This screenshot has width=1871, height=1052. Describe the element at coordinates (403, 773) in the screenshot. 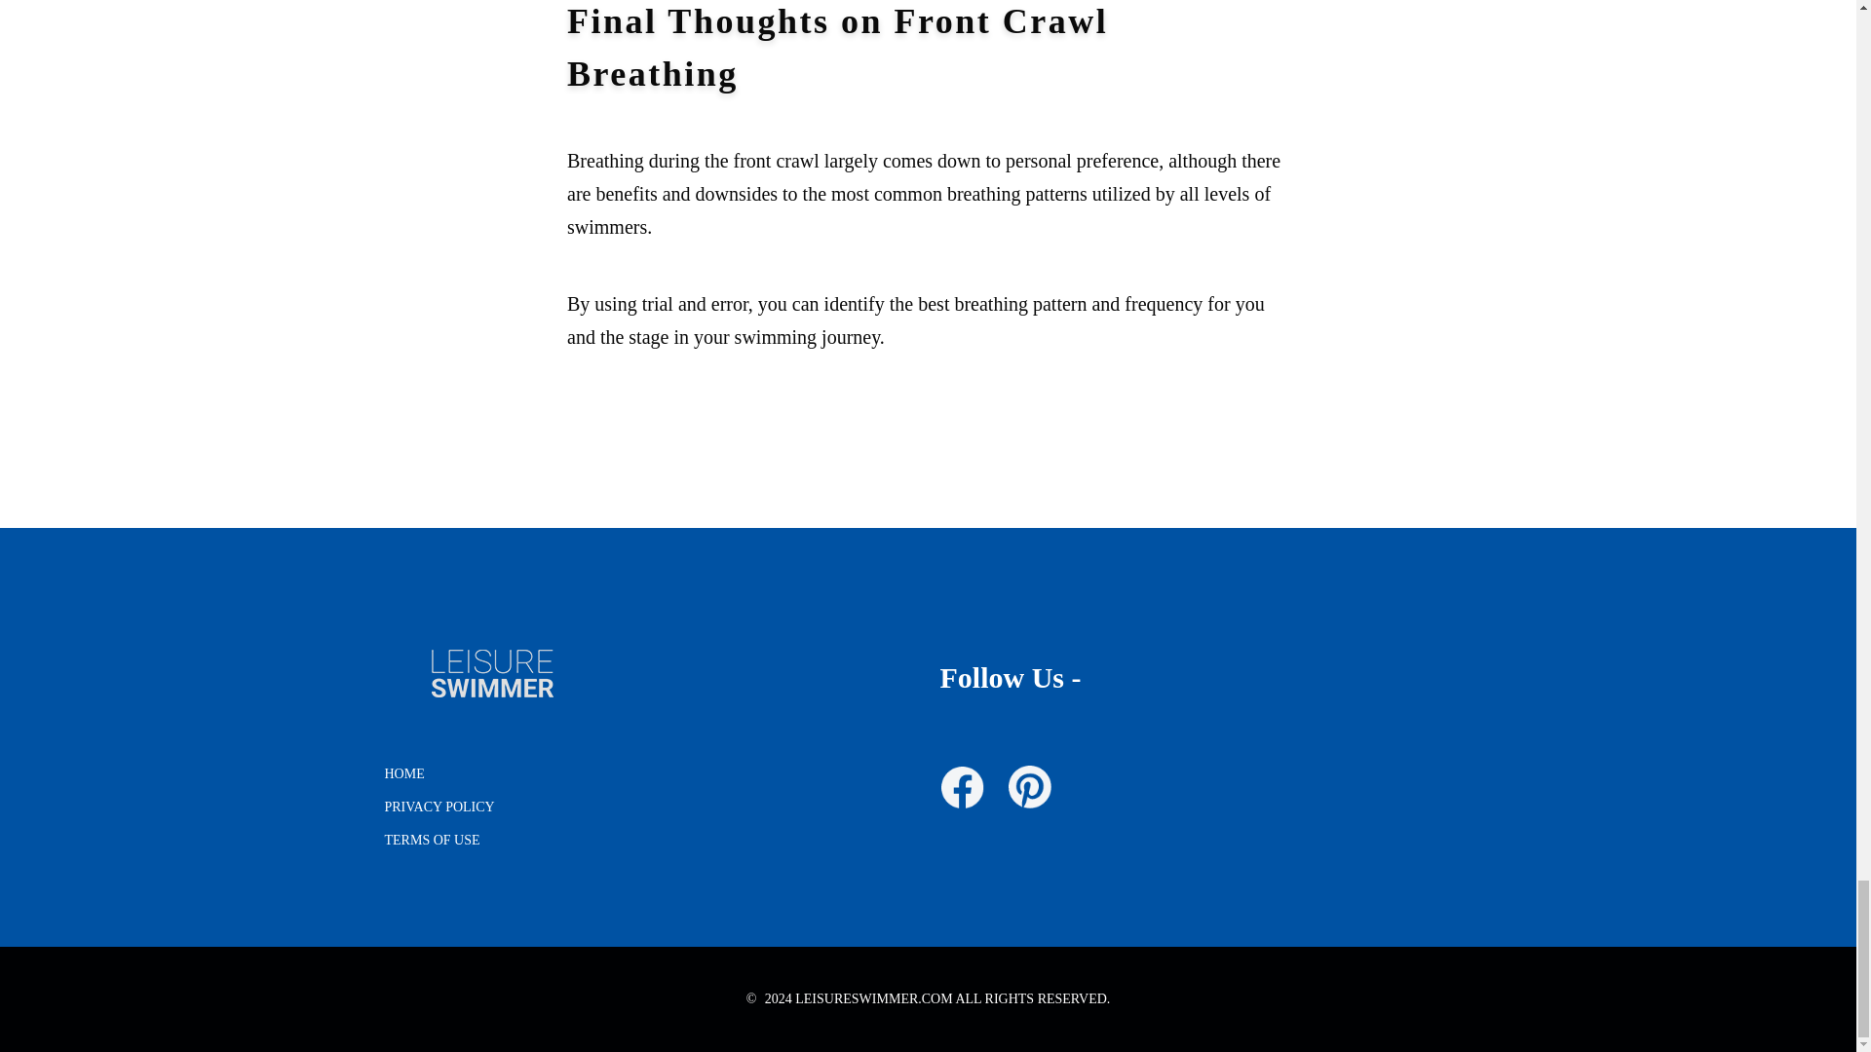

I see `HOME` at that location.